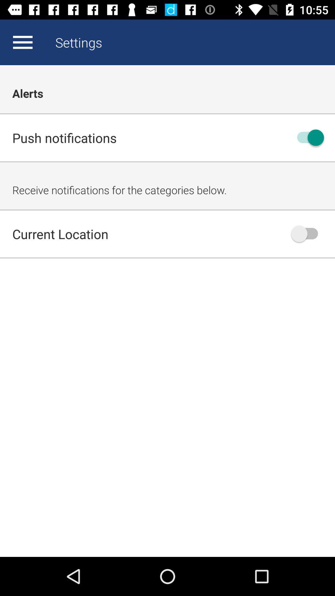  What do you see at coordinates (23, 42) in the screenshot?
I see `open navigation menu` at bounding box center [23, 42].